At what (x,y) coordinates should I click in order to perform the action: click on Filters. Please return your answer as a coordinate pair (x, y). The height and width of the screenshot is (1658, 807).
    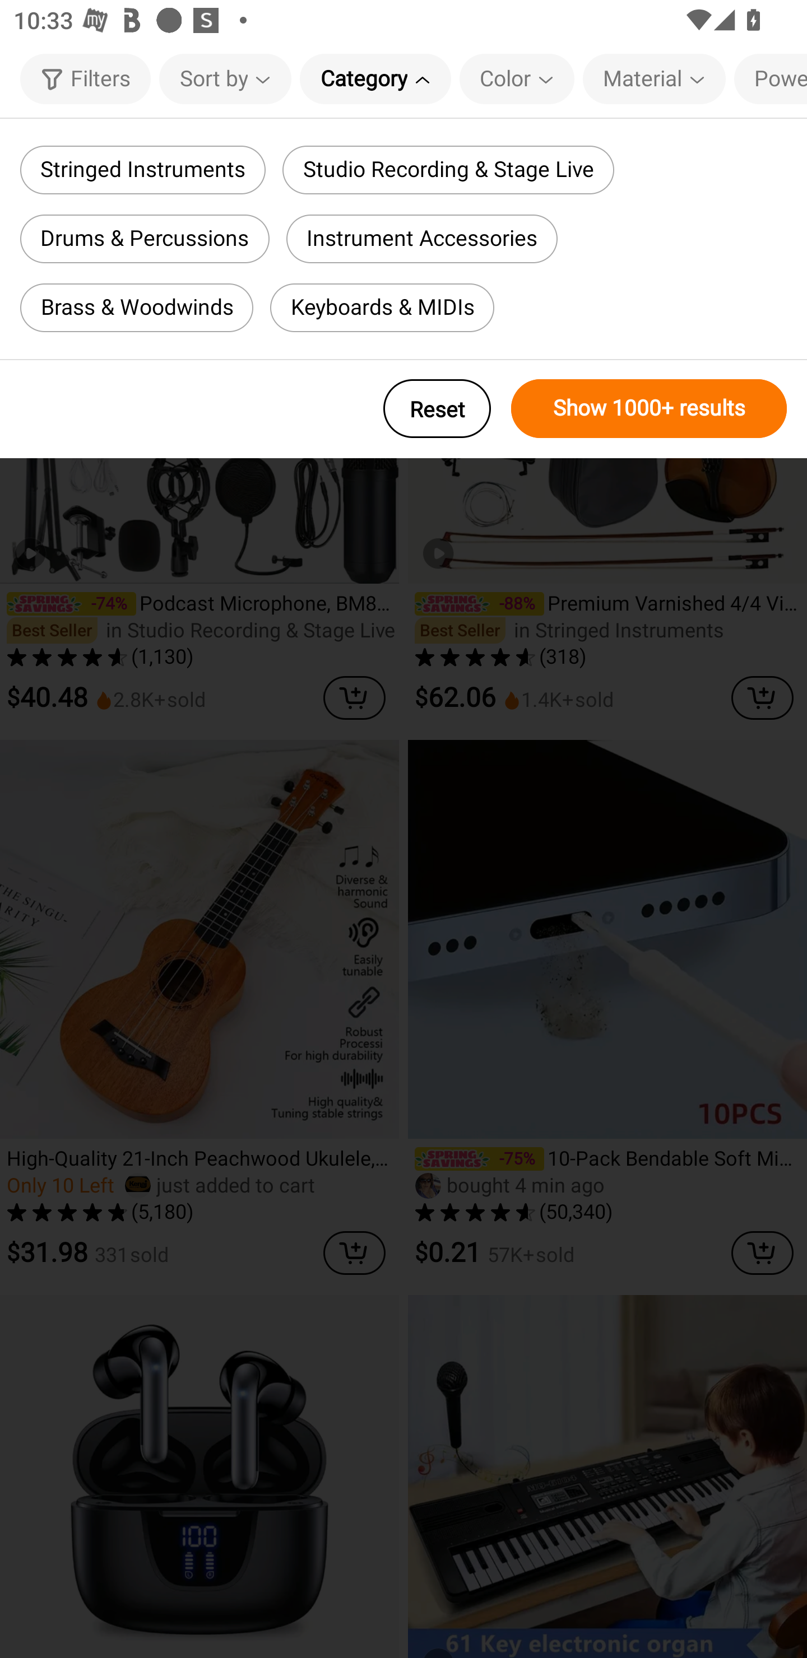
    Looking at the image, I should click on (85, 78).